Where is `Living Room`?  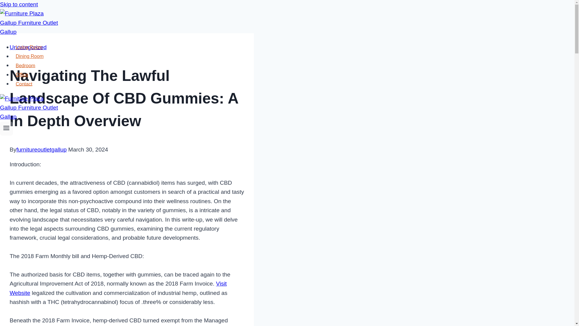
Living Room is located at coordinates (29, 47).